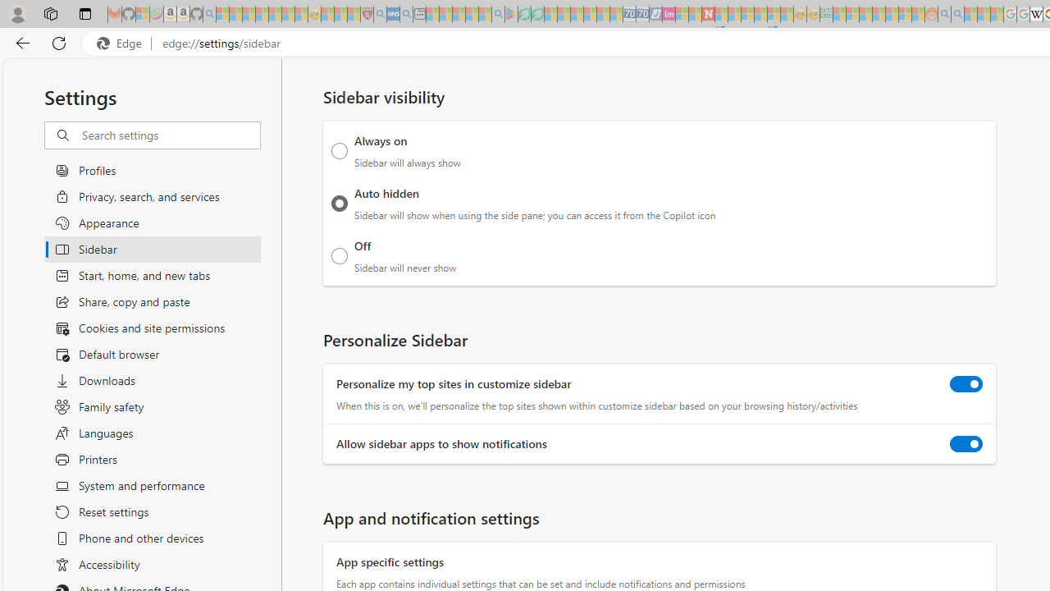 The width and height of the screenshot is (1050, 591). Describe the element at coordinates (879, 15) in the screenshot. I see `Expert Portfolios - Sleeping` at that location.